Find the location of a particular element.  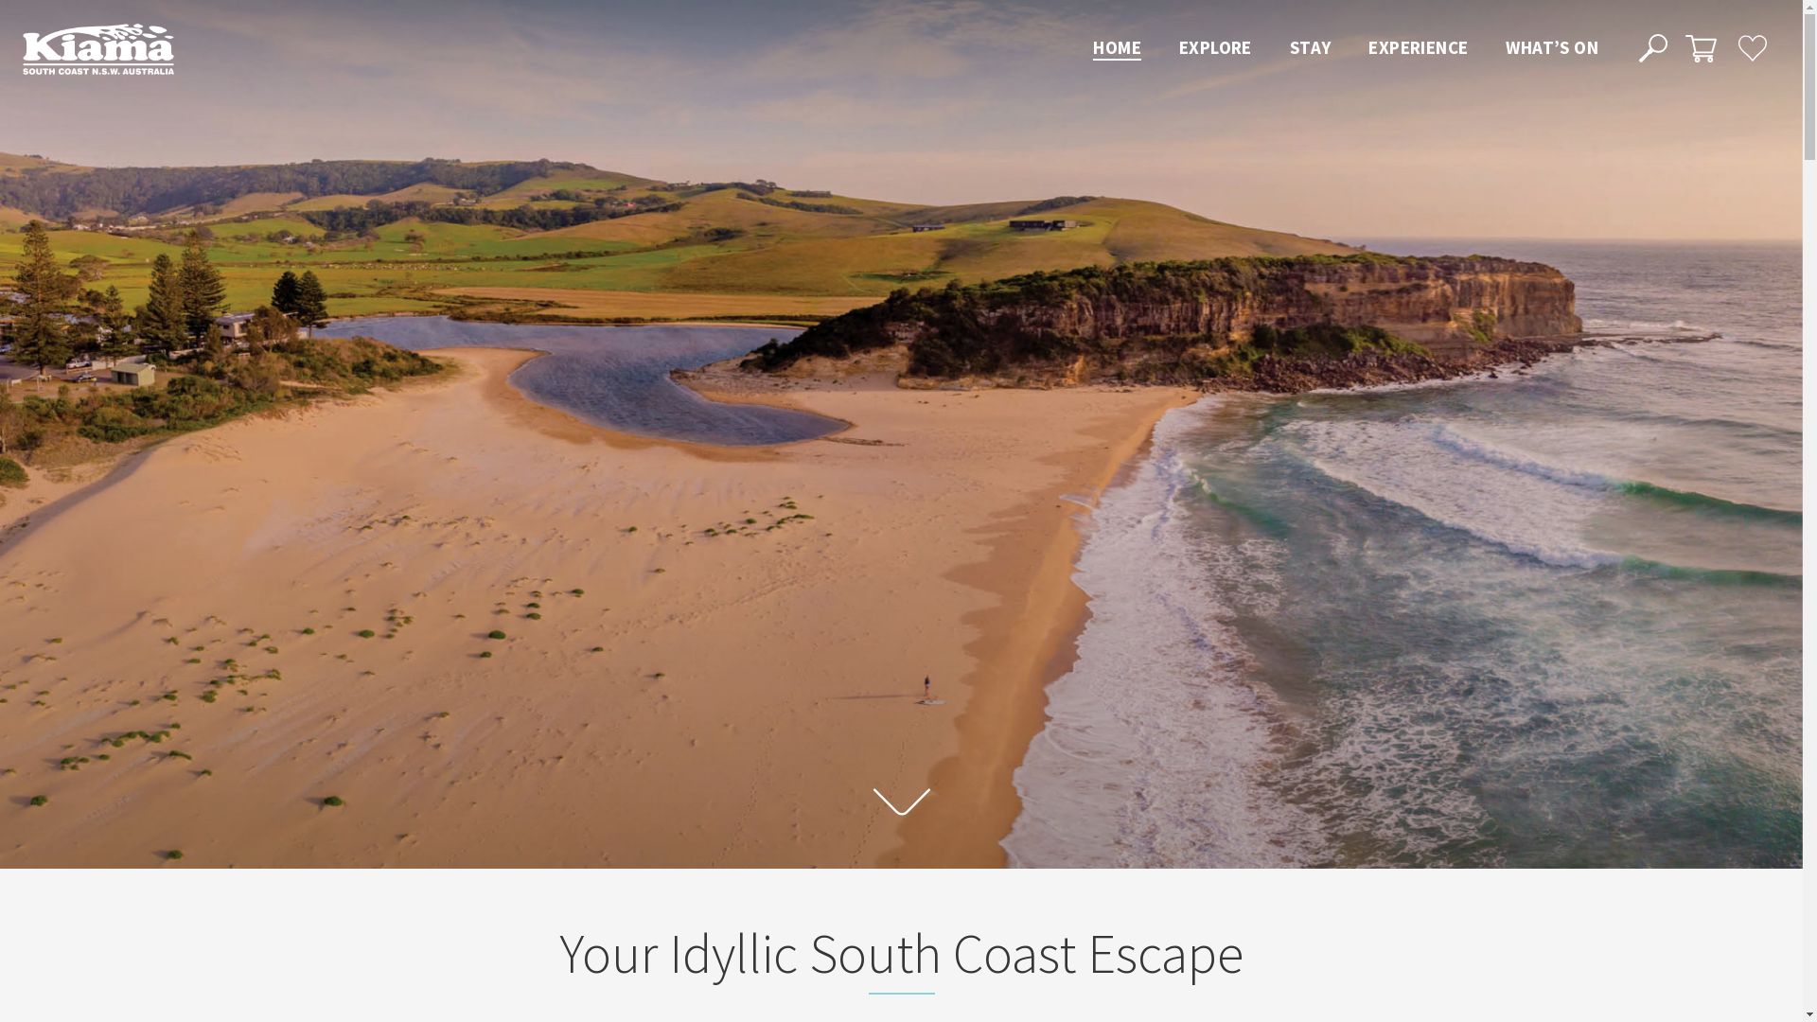

Go to your Favourites is located at coordinates (1752, 47).